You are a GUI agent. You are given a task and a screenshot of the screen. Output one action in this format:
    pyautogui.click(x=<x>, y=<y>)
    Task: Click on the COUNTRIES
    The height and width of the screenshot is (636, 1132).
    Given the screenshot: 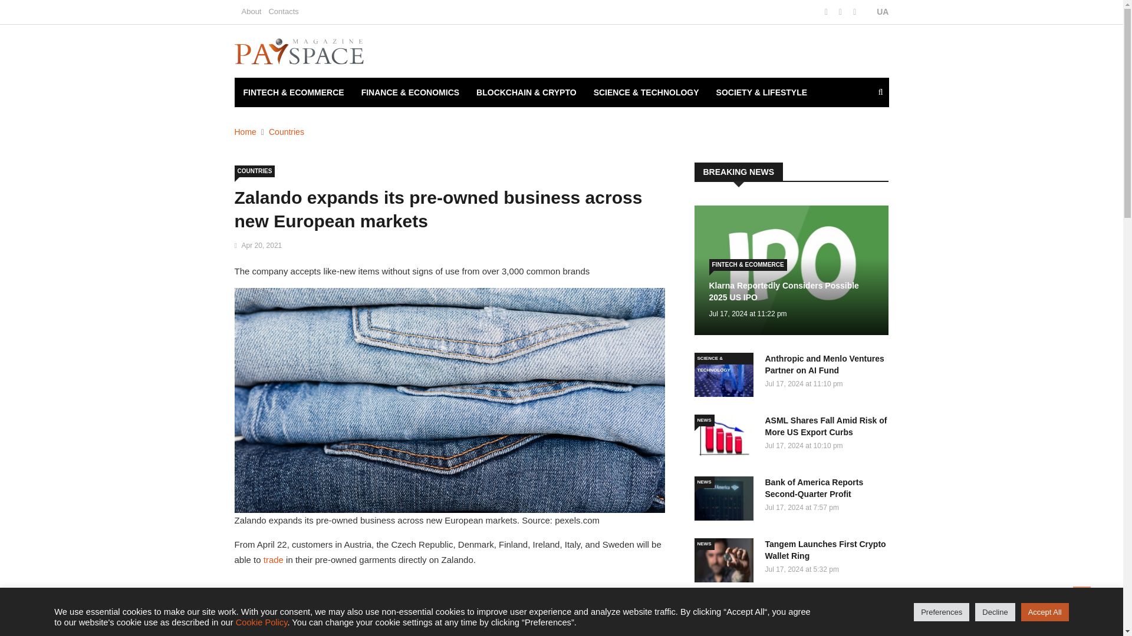 What is the action you would take?
    pyautogui.click(x=255, y=171)
    